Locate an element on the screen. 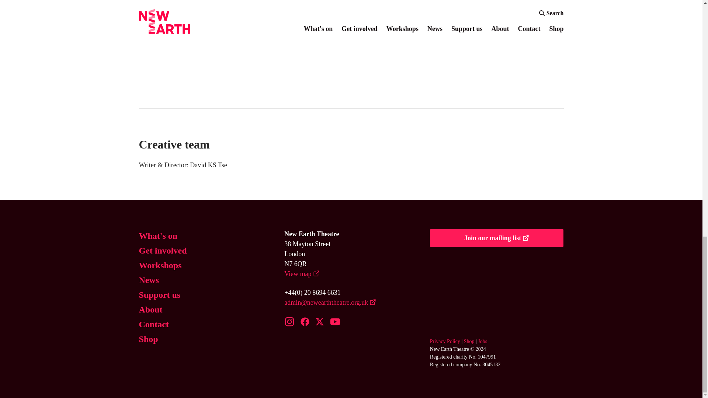  Support us is located at coordinates (159, 294).